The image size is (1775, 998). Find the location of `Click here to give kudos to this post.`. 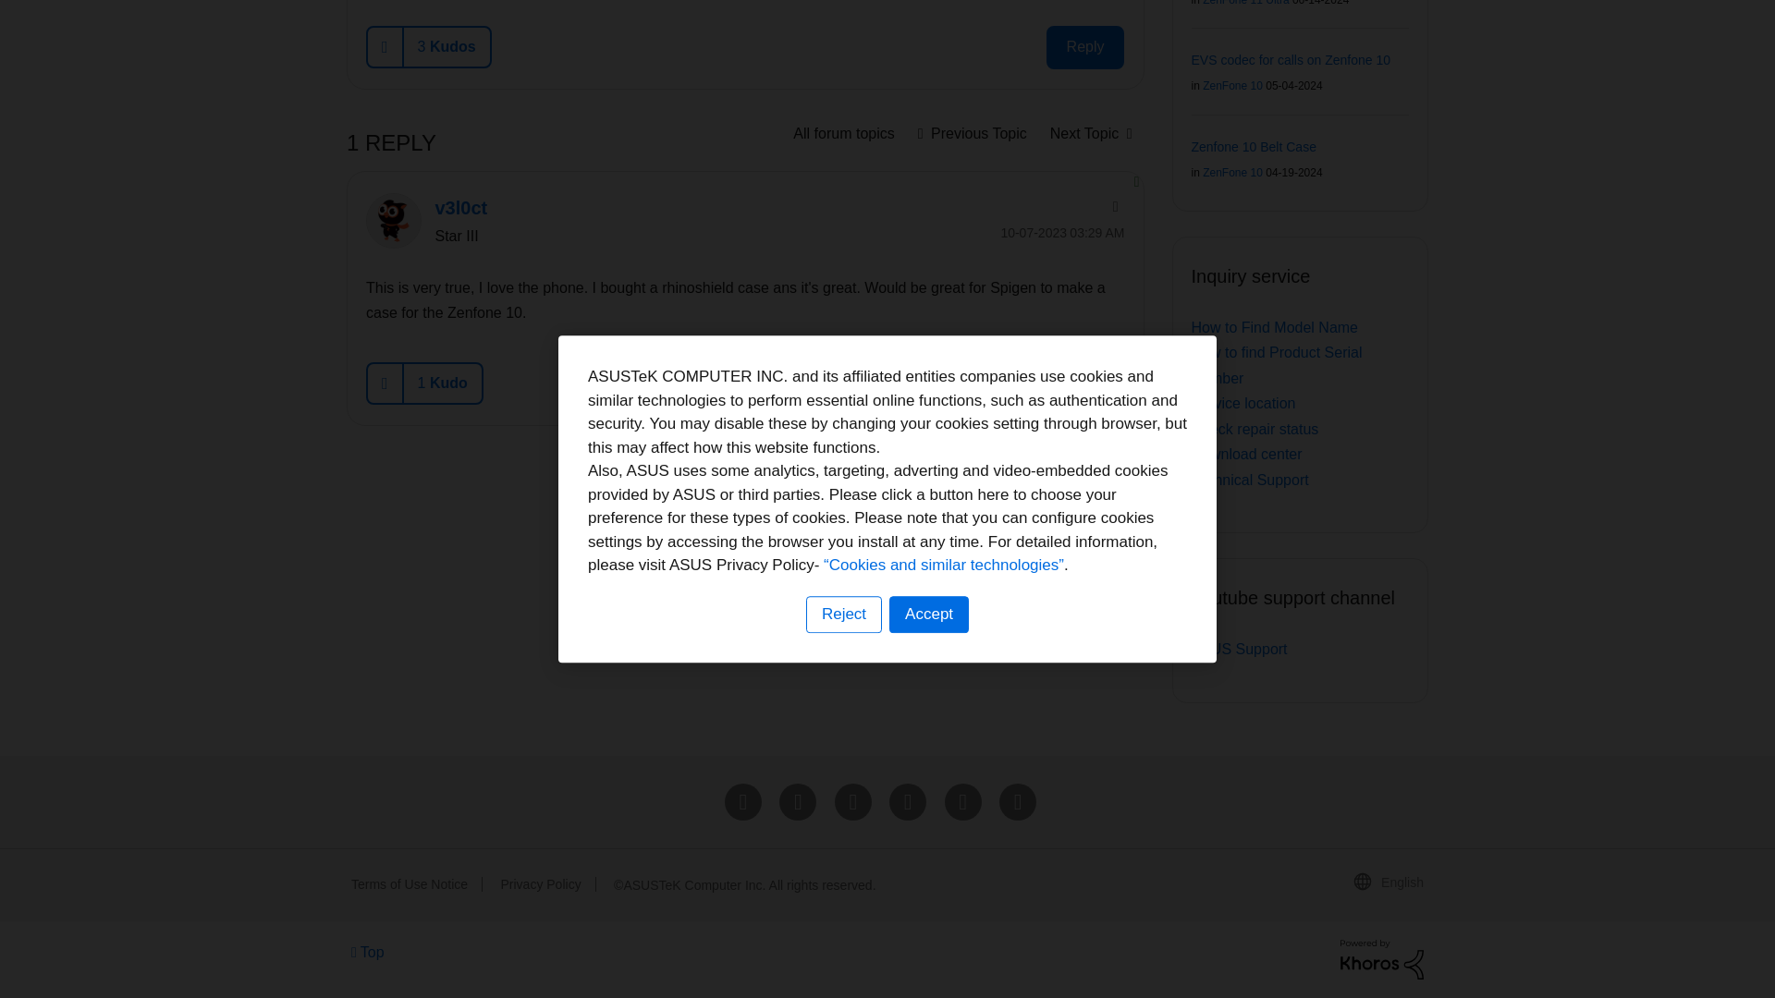

Click here to give kudos to this post. is located at coordinates (386, 47).